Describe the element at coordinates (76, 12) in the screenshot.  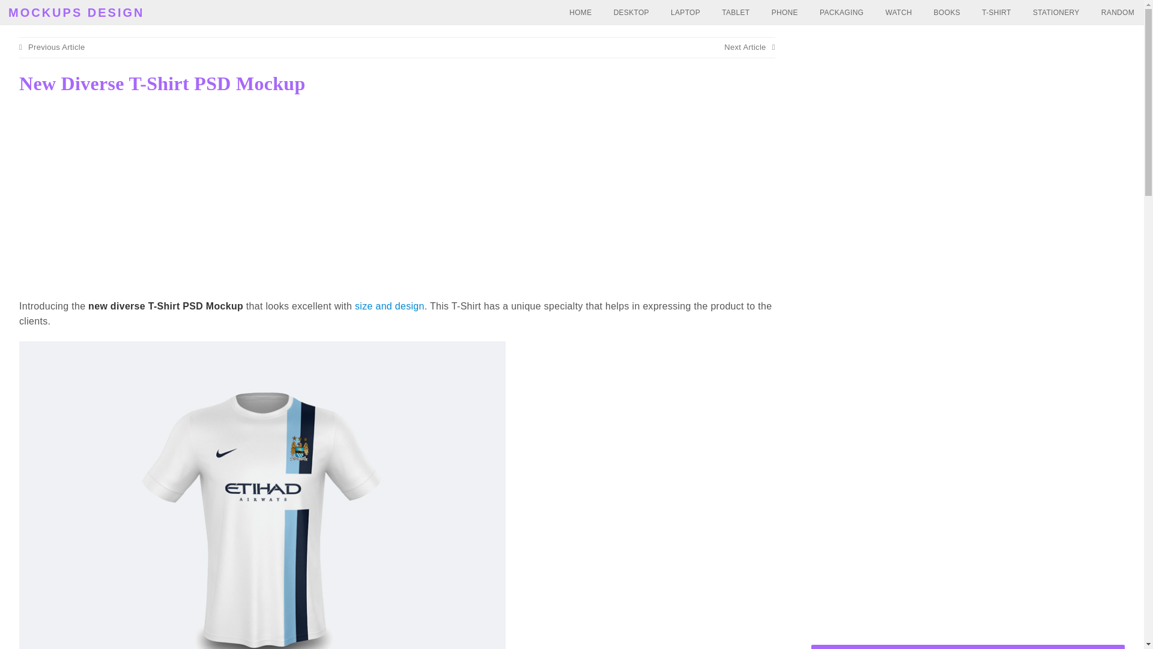
I see `mockups design` at that location.